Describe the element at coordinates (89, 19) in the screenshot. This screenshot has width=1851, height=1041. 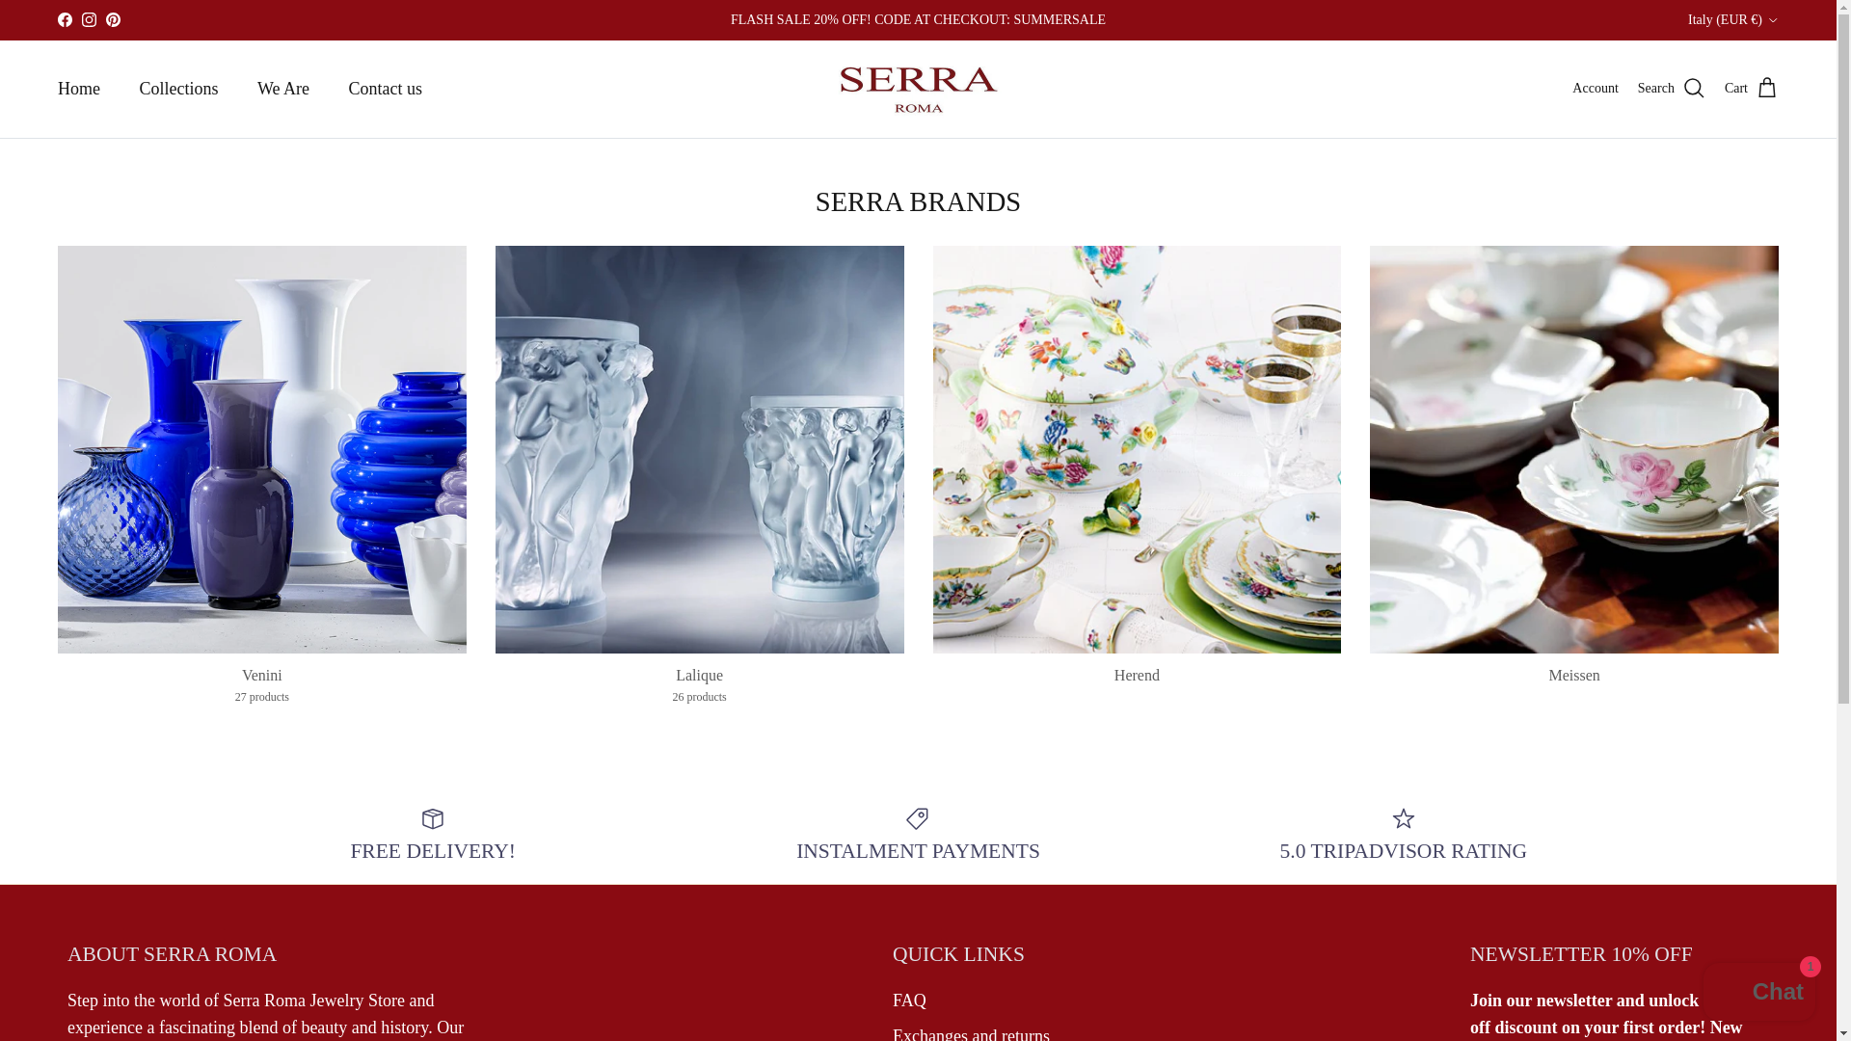
I see `Instagram` at that location.